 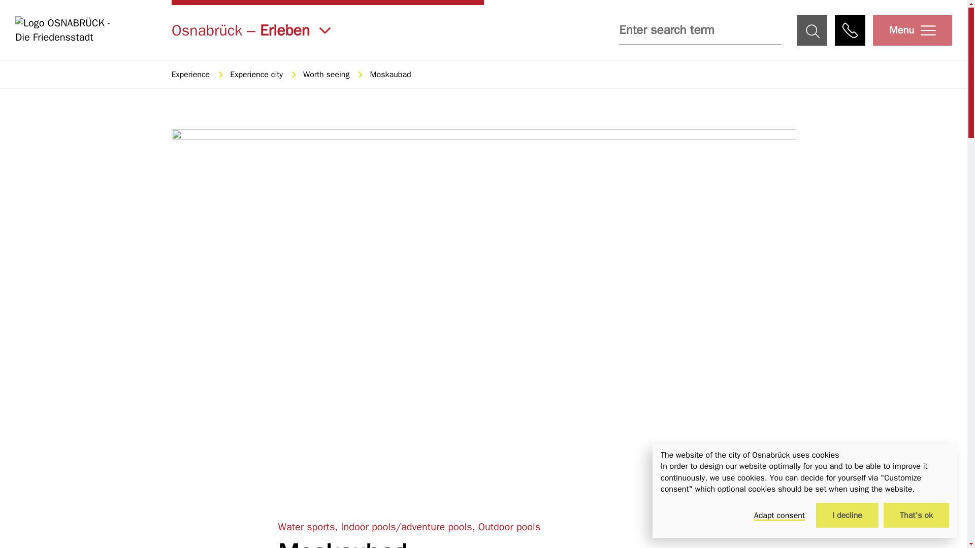 I want to click on Contact, so click(x=850, y=30).